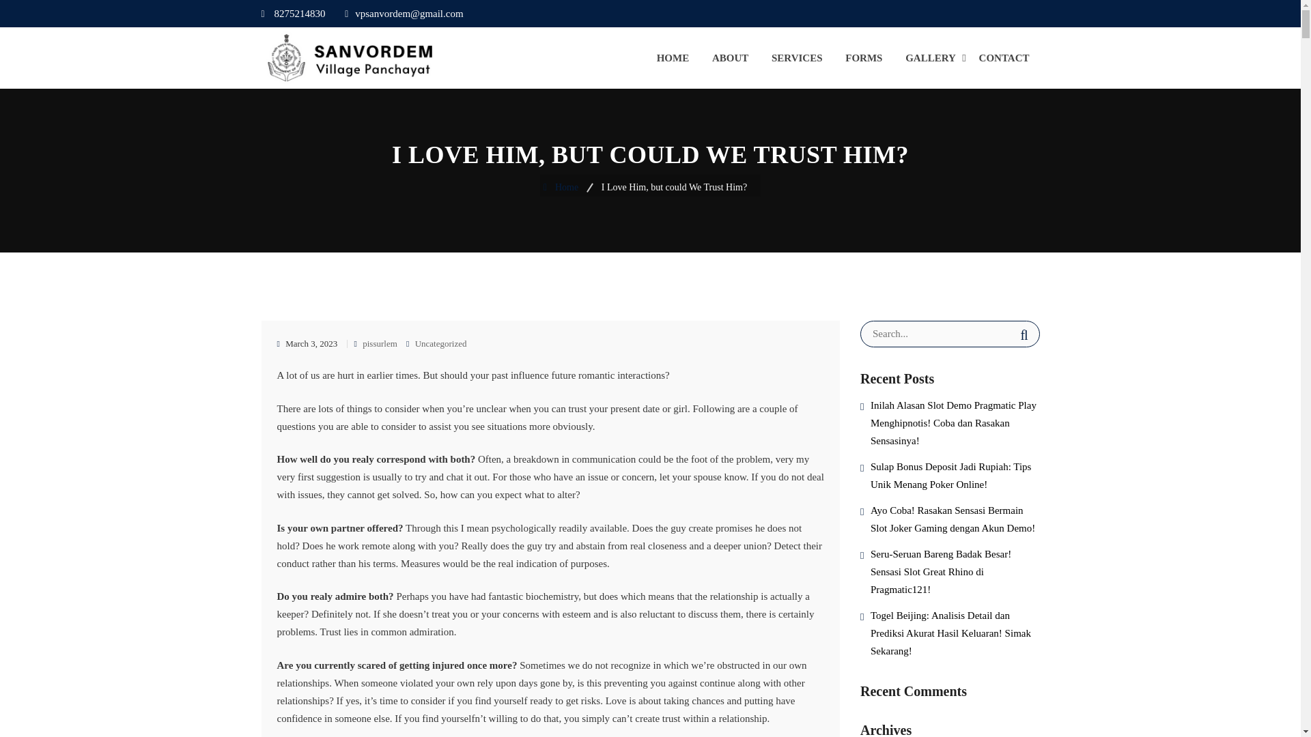  I want to click on pissurlem, so click(378, 343).